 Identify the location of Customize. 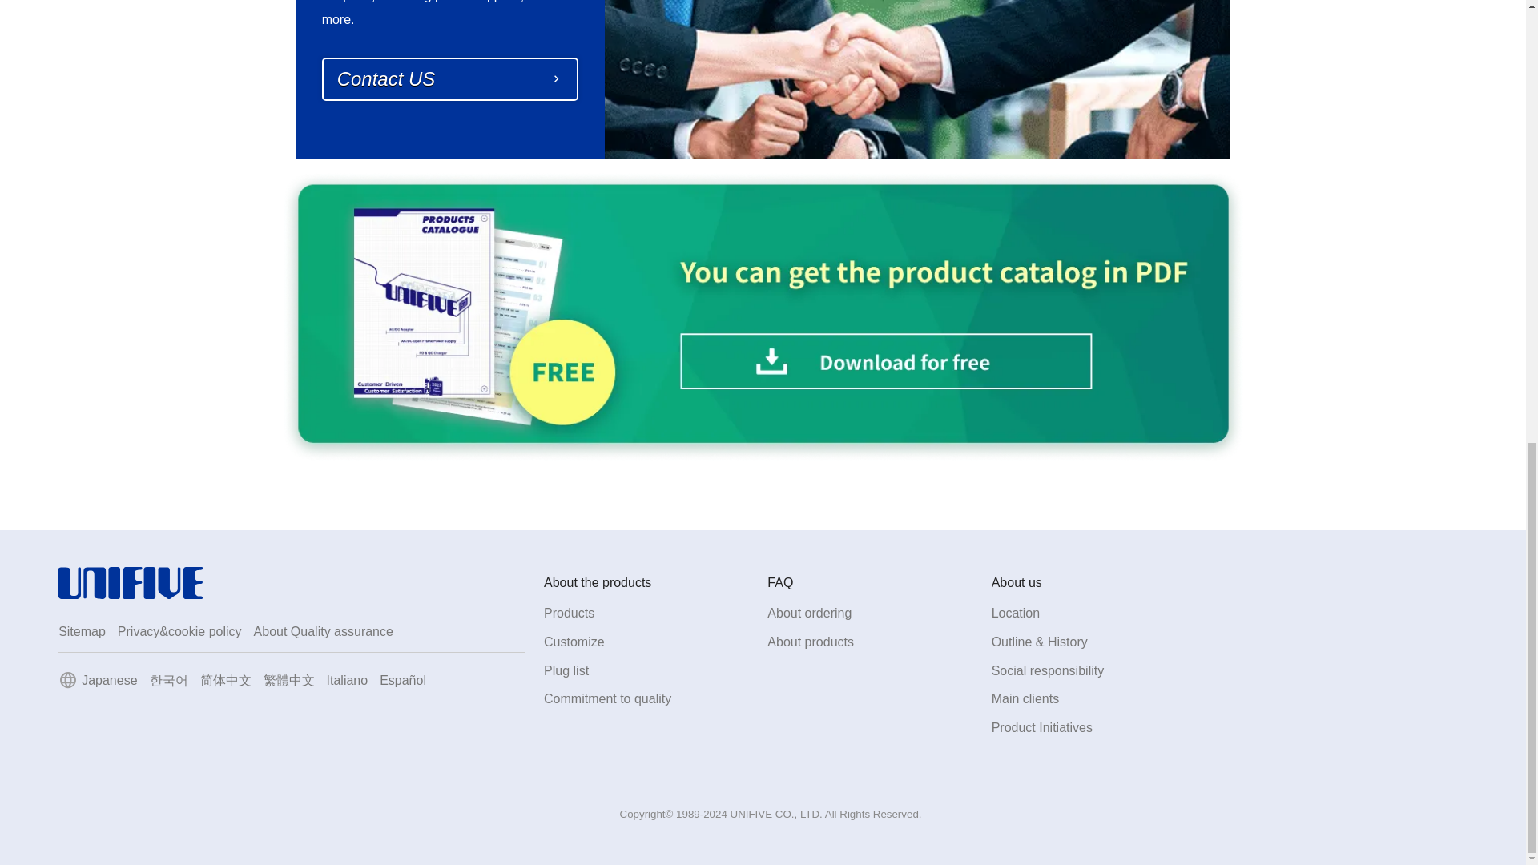
(574, 642).